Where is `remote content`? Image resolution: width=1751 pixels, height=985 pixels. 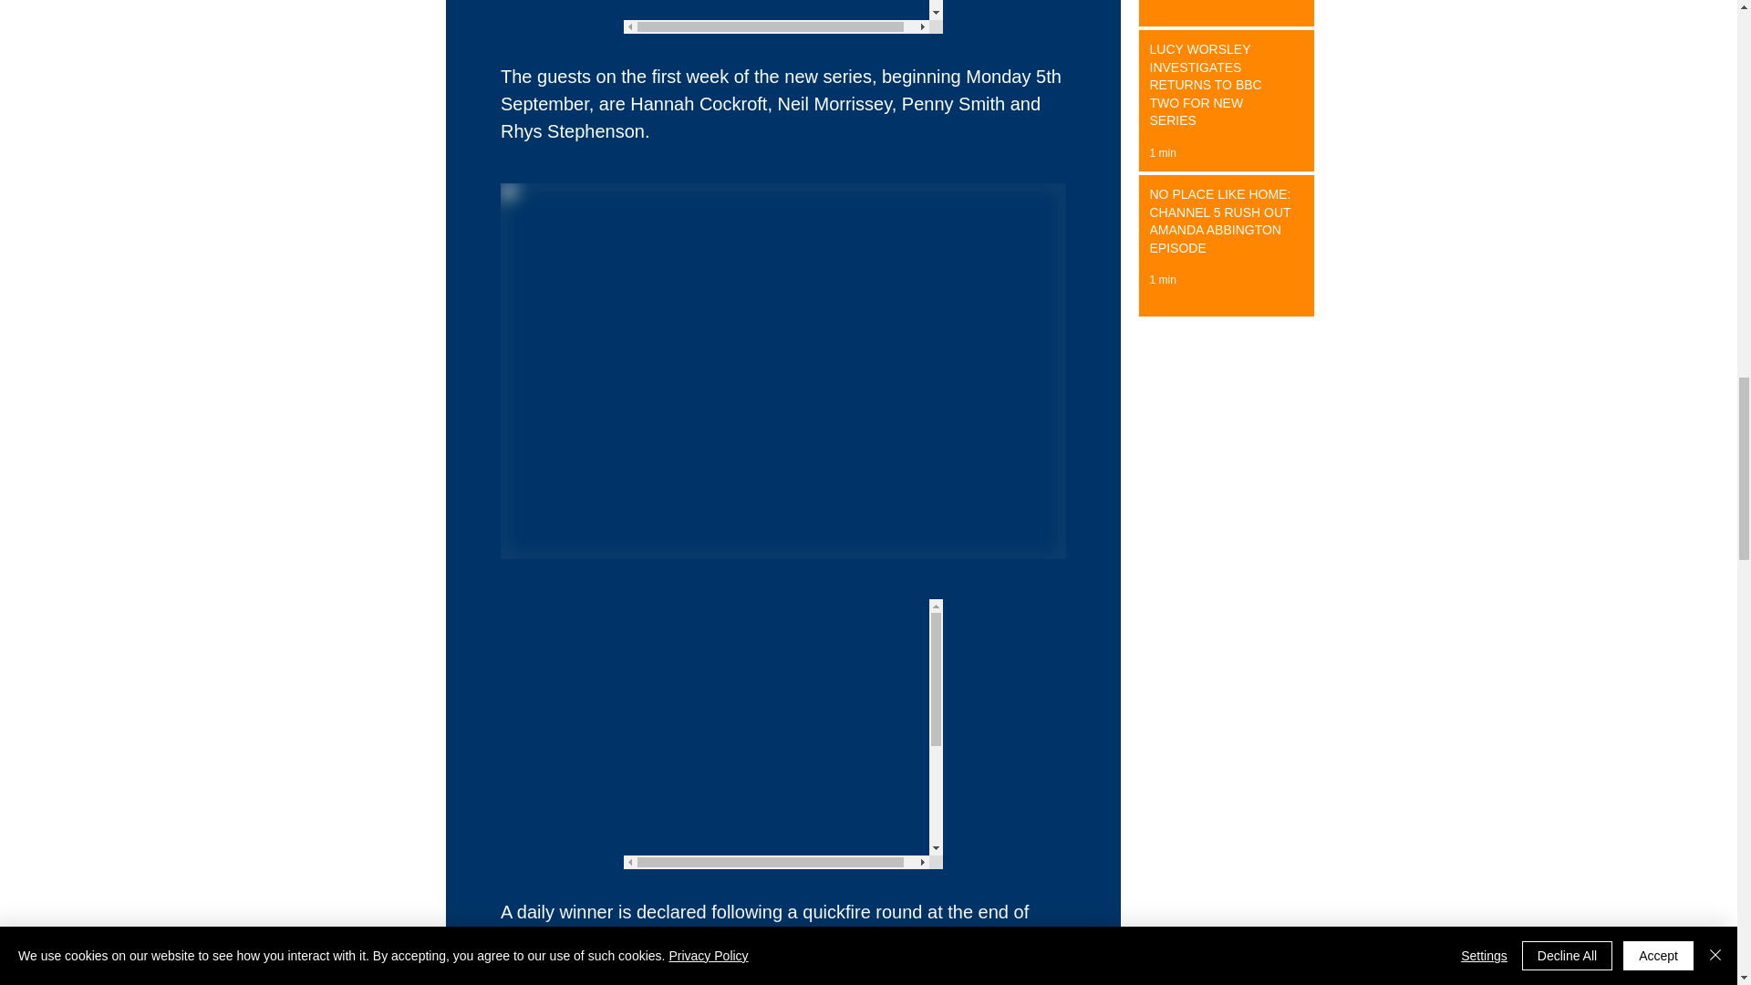 remote content is located at coordinates (782, 16).